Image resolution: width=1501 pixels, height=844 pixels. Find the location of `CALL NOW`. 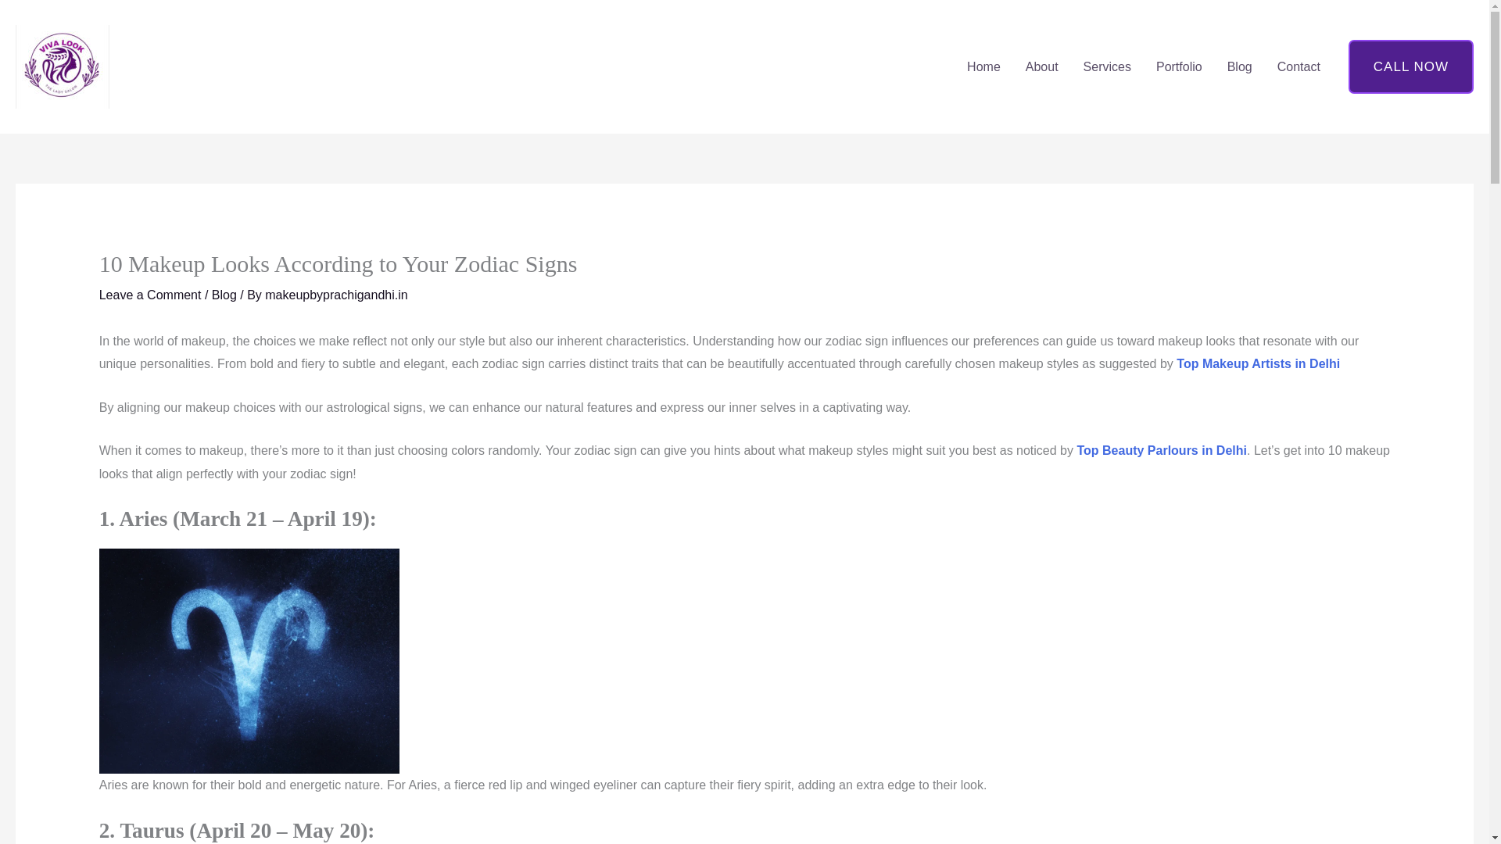

CALL NOW is located at coordinates (1410, 66).